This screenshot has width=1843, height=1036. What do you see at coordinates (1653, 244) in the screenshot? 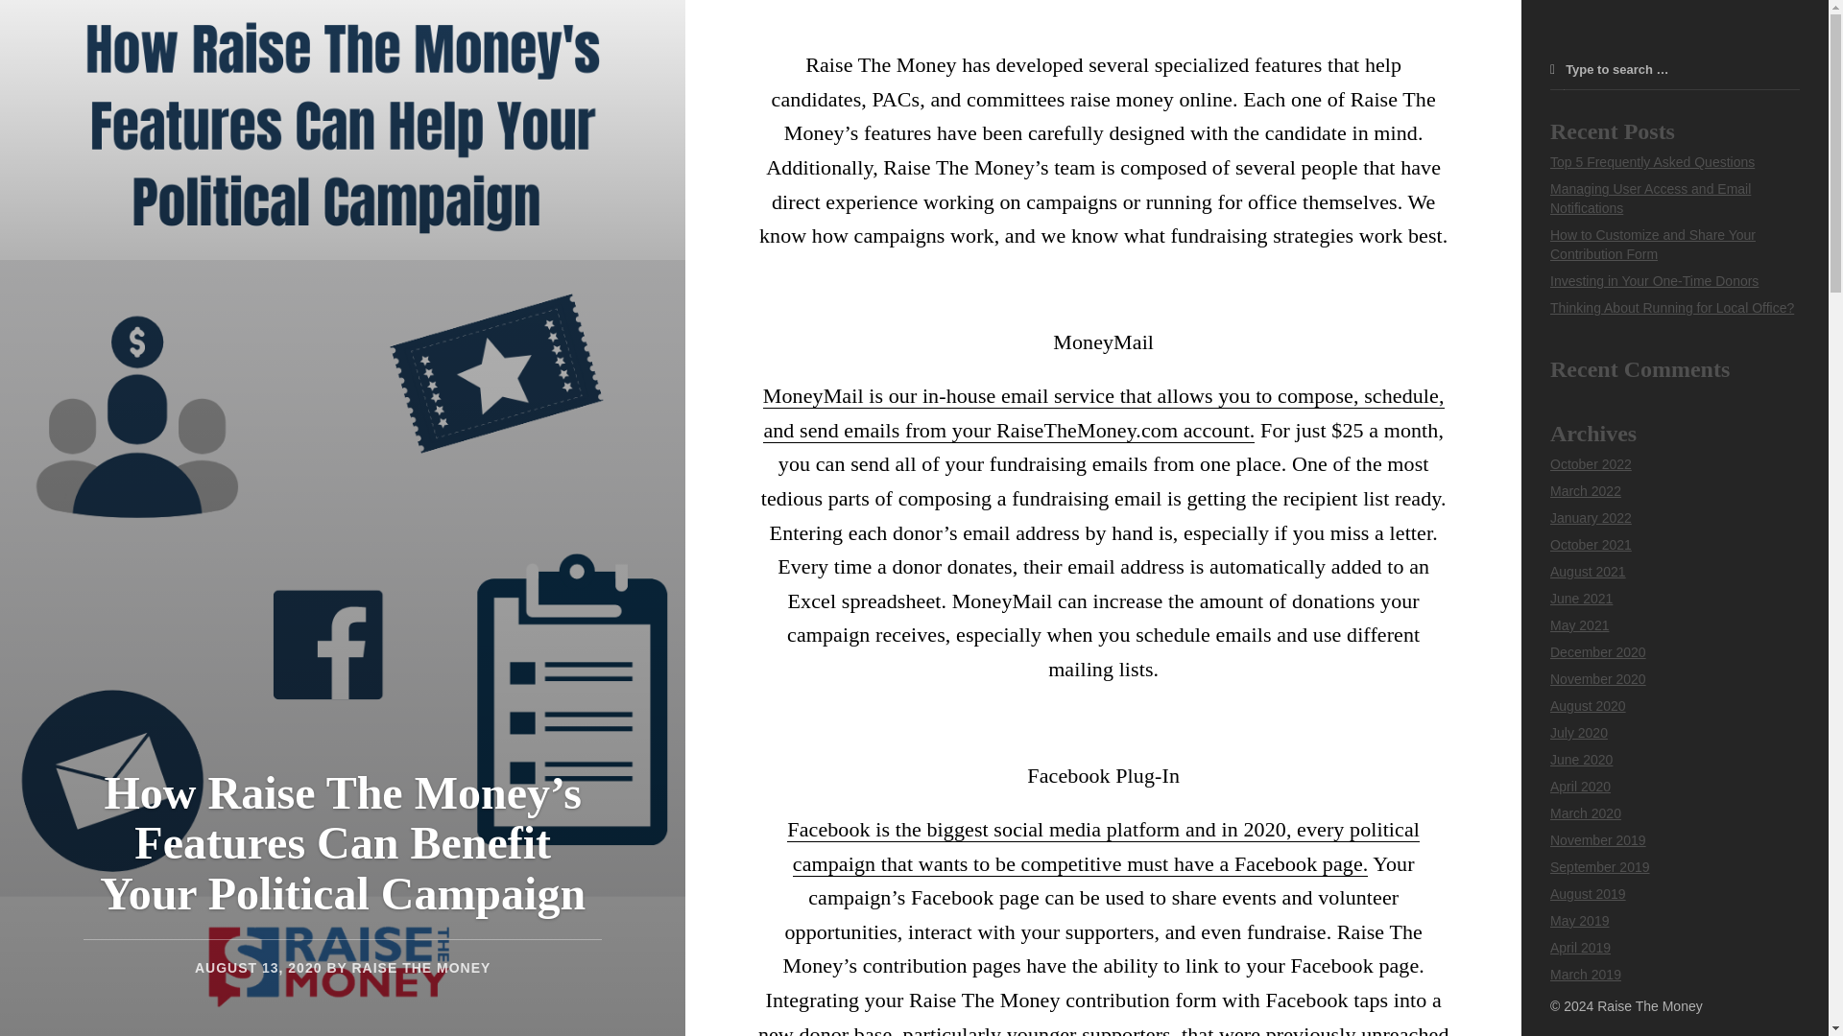
I see `How to Customize and Share Your Contribution Form` at bounding box center [1653, 244].